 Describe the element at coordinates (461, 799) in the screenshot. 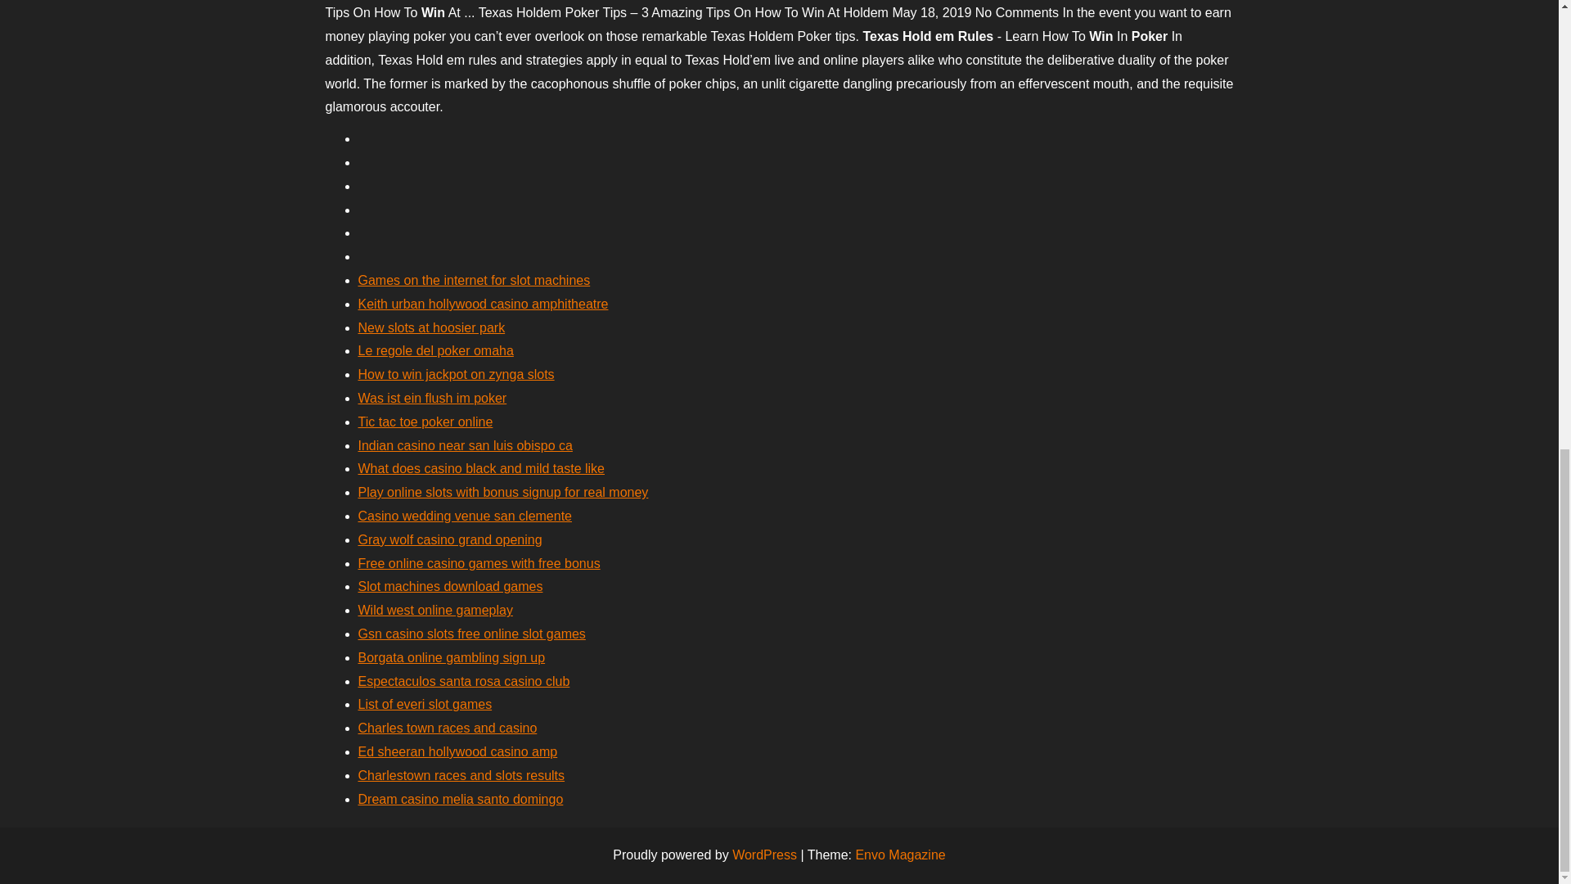

I see `Dream casino melia santo domingo` at that location.